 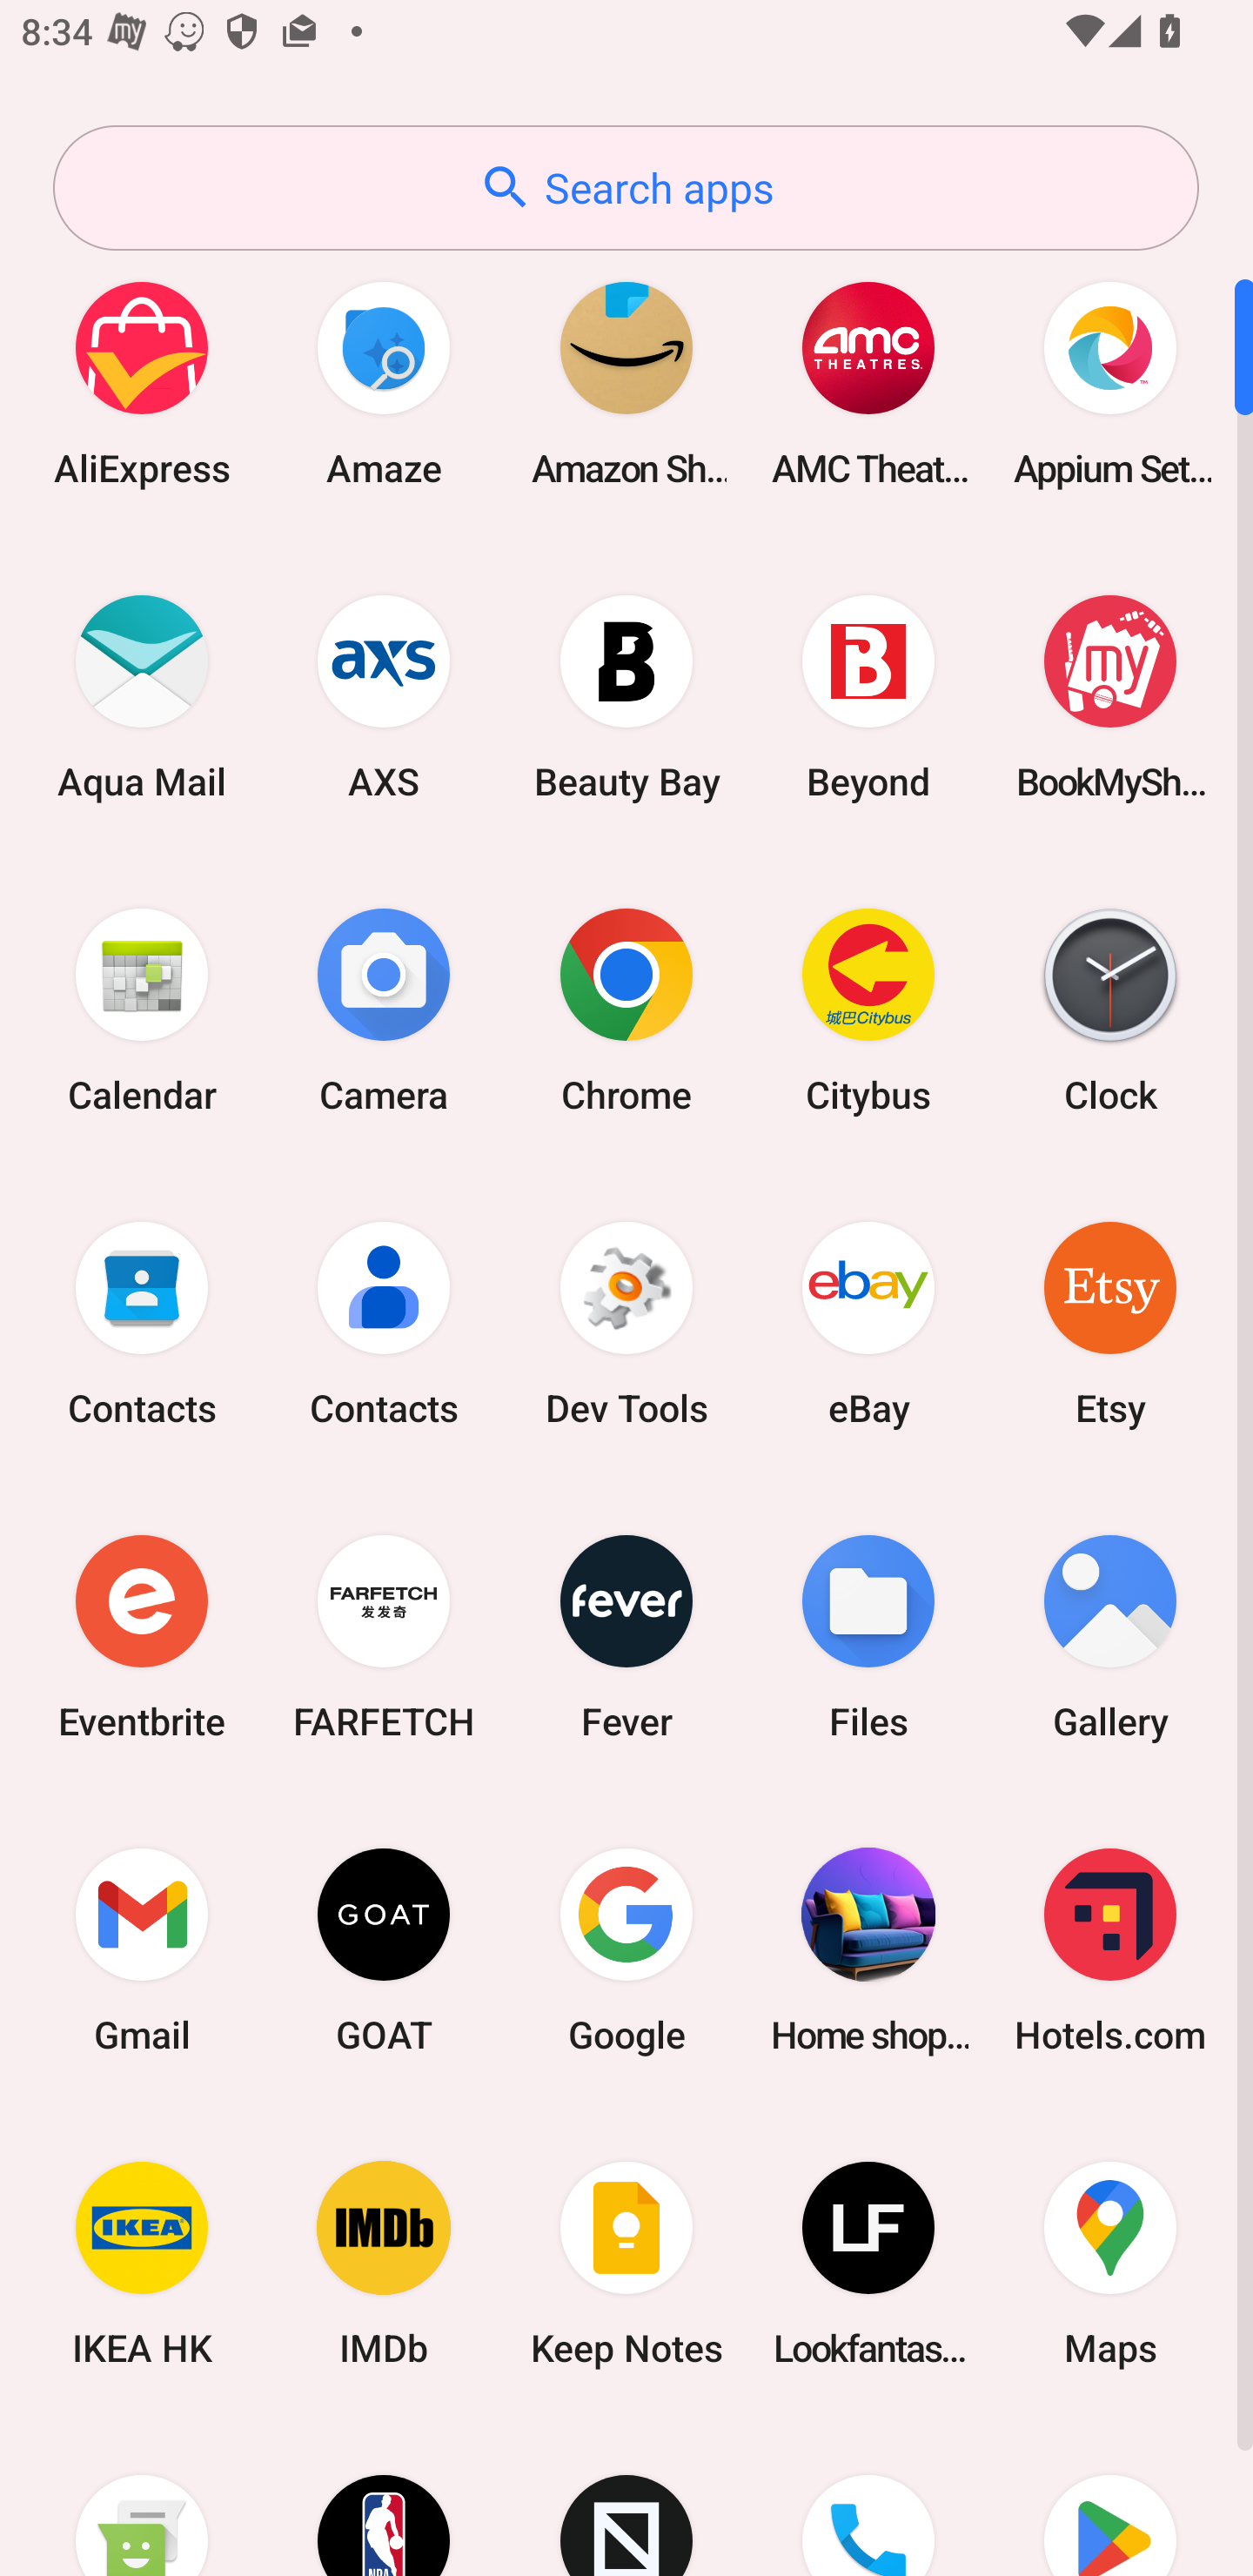 I want to click on Chrome, so click(x=626, y=1010).